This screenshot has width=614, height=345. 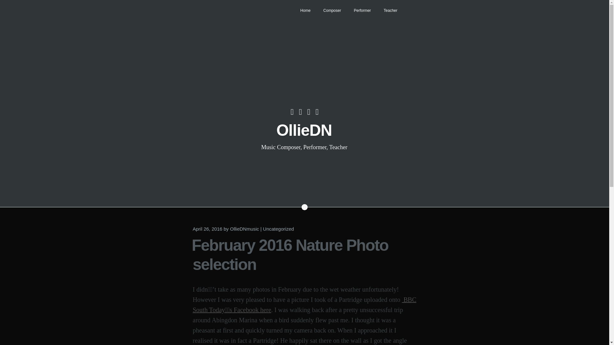 What do you see at coordinates (207, 229) in the screenshot?
I see `April 26, 2016` at bounding box center [207, 229].